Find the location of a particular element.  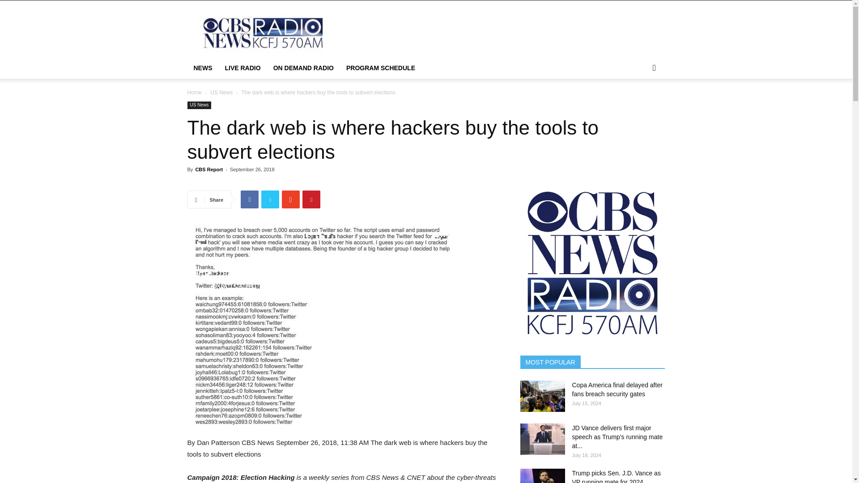

Home is located at coordinates (194, 92).